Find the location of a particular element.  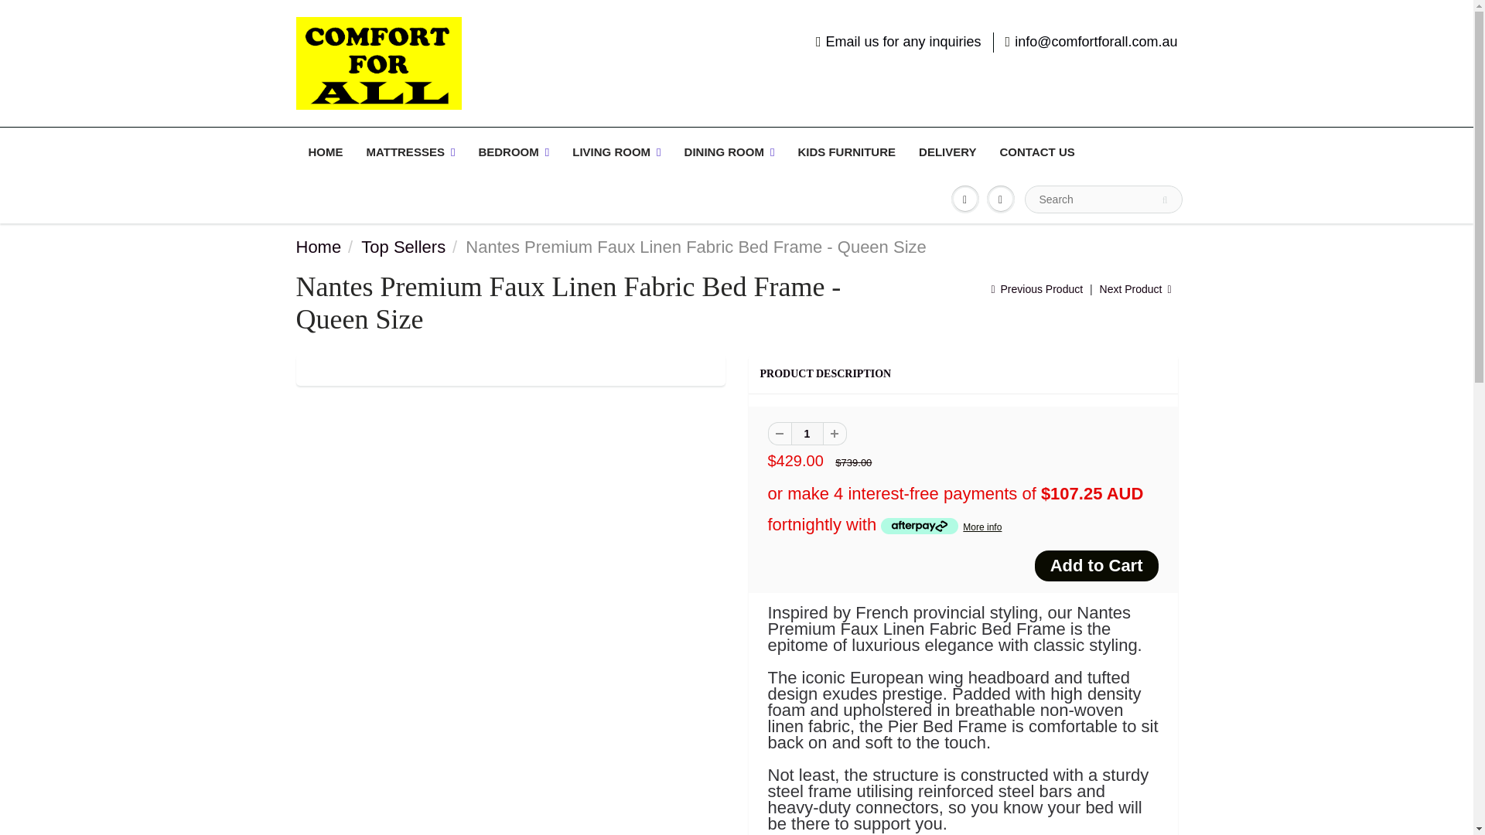

DELIVERY is located at coordinates (947, 152).